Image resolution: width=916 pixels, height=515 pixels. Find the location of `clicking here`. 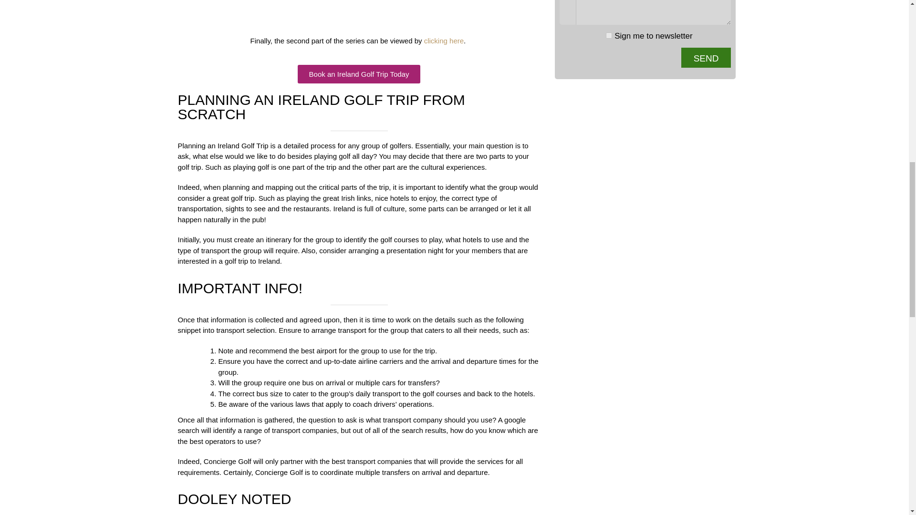

clicking here is located at coordinates (444, 40).